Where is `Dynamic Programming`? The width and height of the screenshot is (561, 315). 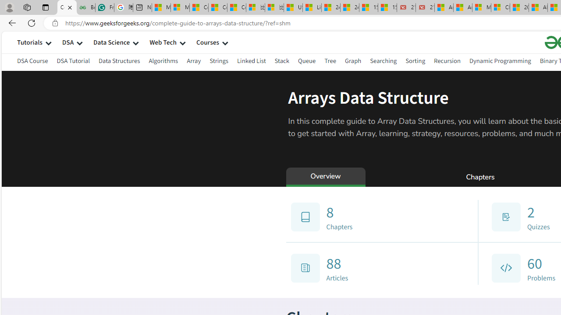 Dynamic Programming is located at coordinates (500, 62).